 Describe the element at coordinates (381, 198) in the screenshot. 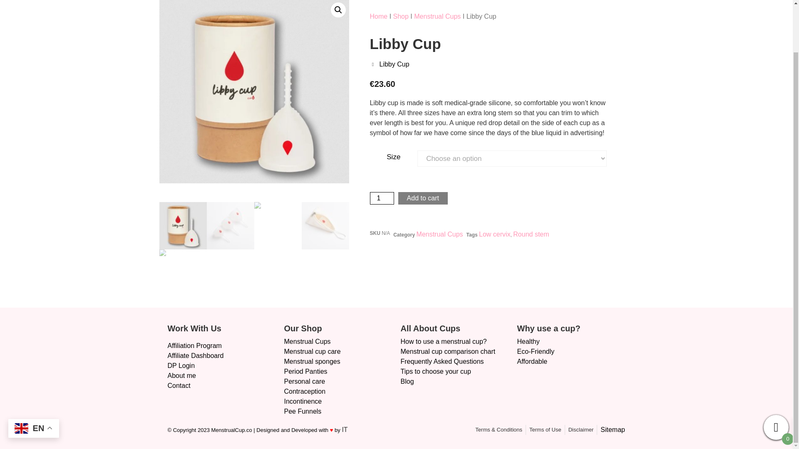

I see `1` at that location.